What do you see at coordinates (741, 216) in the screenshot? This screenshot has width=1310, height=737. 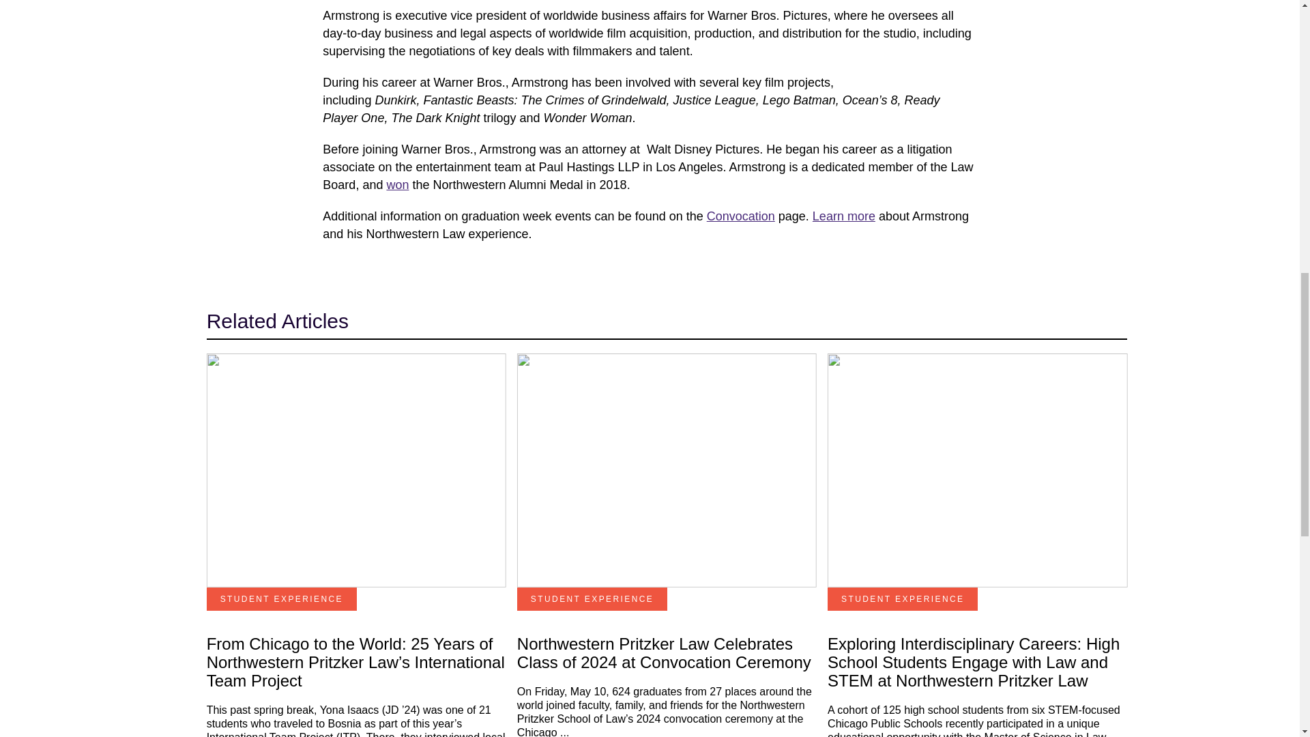 I see `Convocation` at bounding box center [741, 216].